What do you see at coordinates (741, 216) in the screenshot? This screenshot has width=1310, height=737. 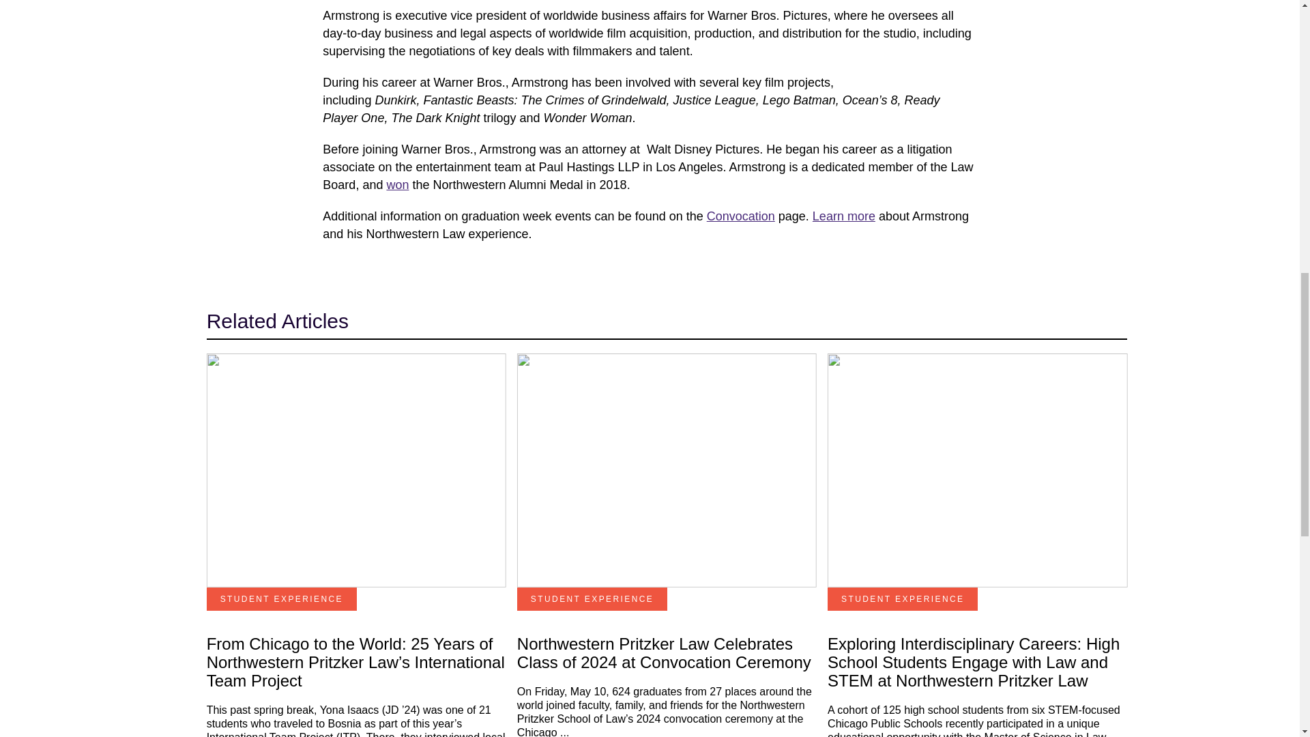 I see `Convocation` at bounding box center [741, 216].